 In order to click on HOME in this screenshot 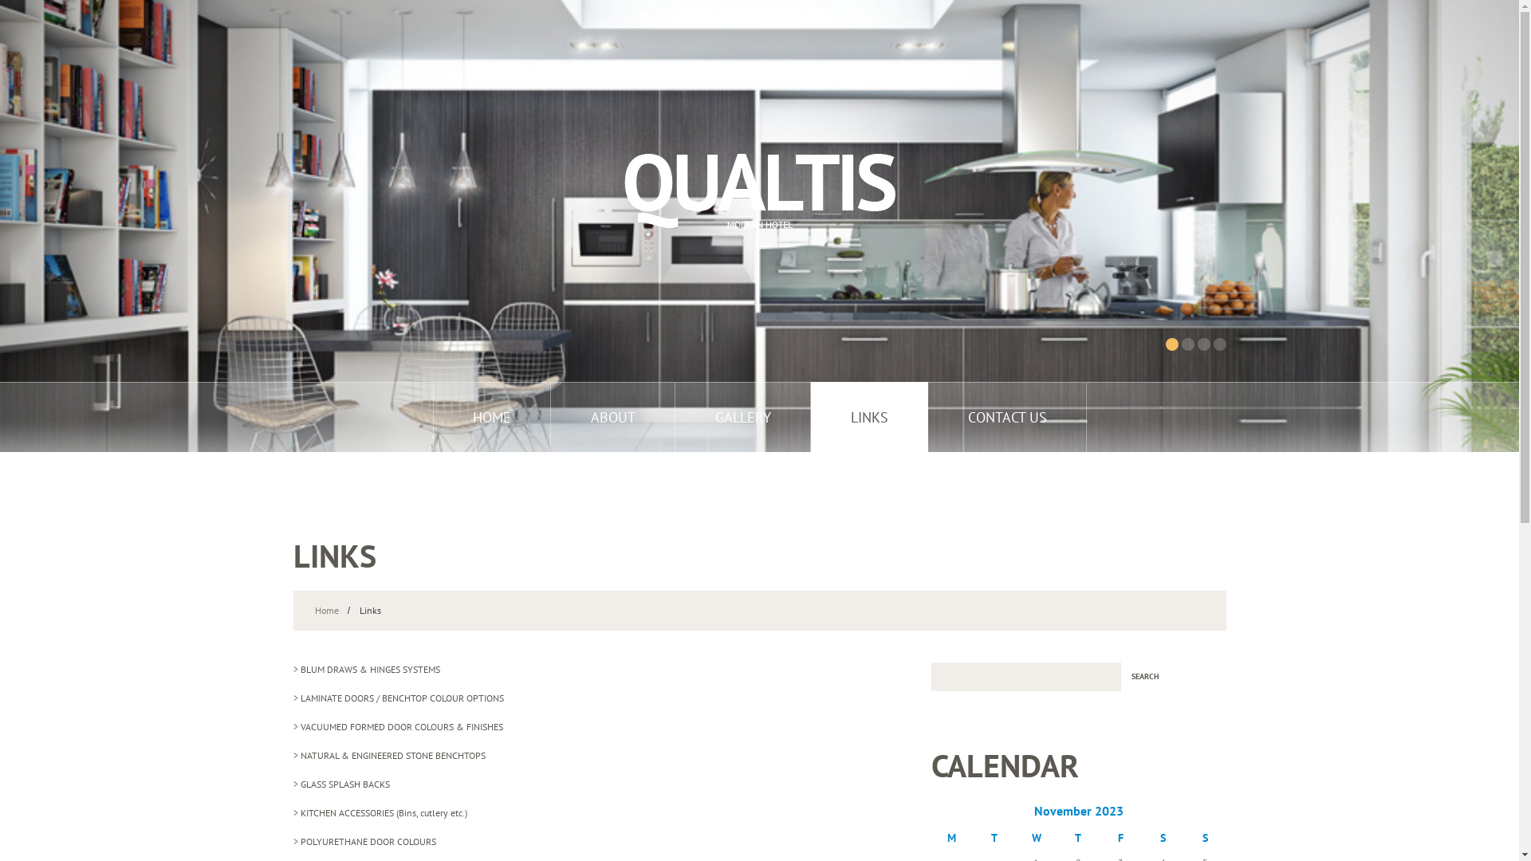, I will do `click(491, 418)`.